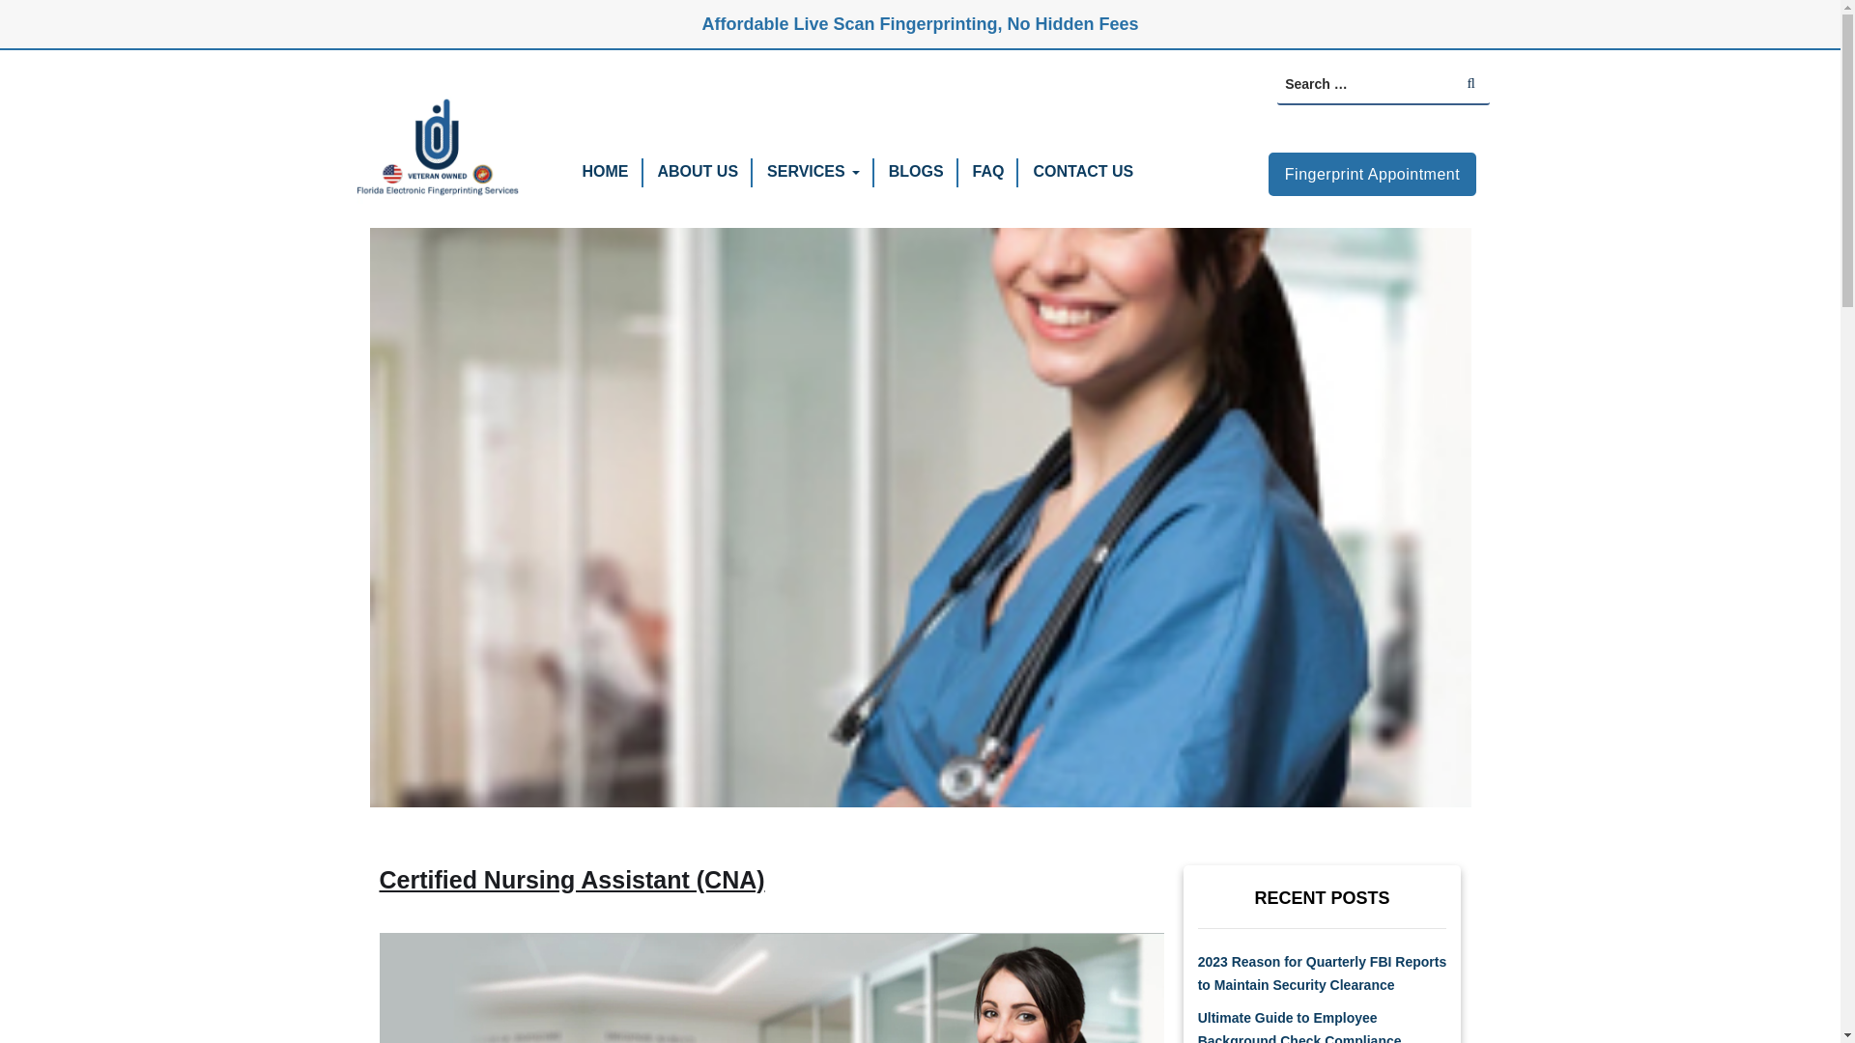  What do you see at coordinates (605, 170) in the screenshot?
I see `HOME` at bounding box center [605, 170].